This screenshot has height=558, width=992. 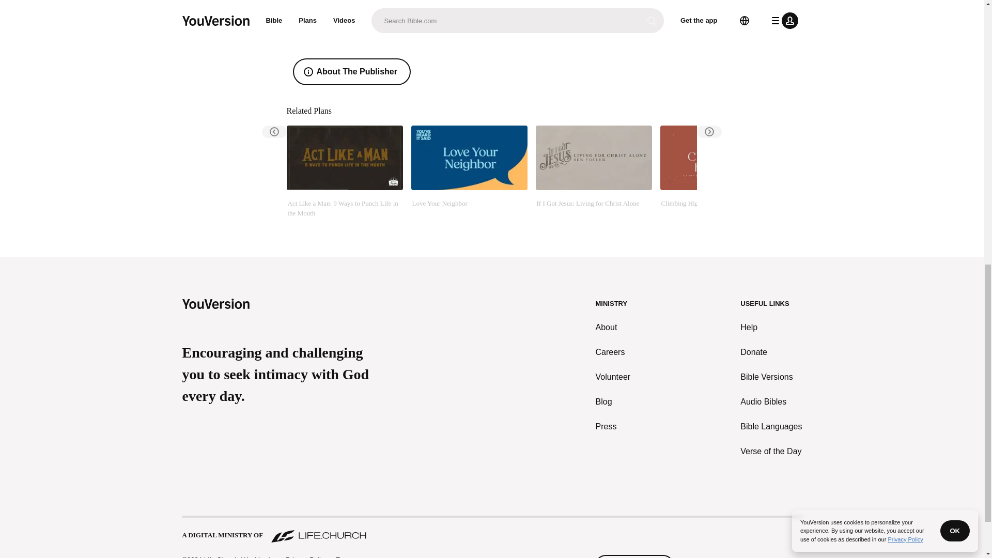 What do you see at coordinates (613, 377) in the screenshot?
I see `Volunteer` at bounding box center [613, 377].